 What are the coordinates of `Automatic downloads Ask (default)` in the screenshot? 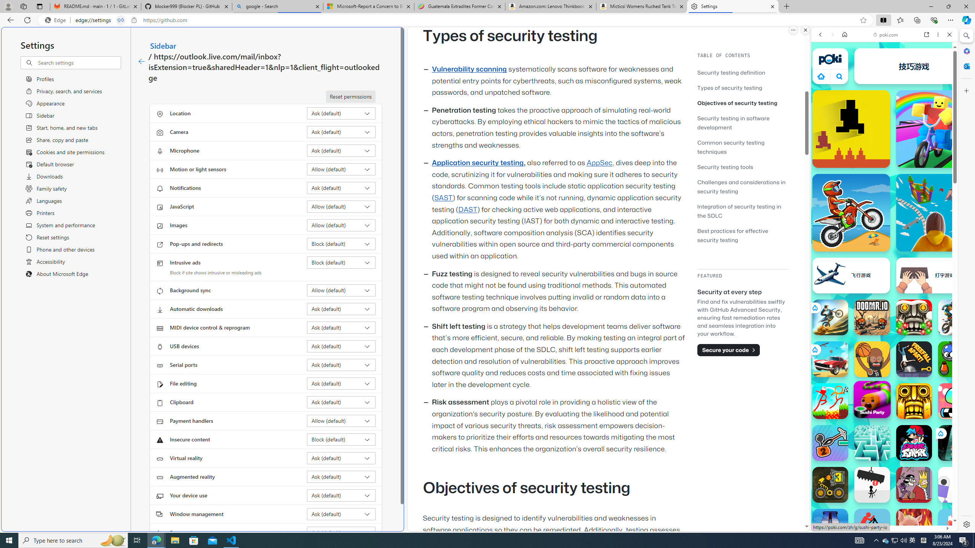 It's located at (341, 309).